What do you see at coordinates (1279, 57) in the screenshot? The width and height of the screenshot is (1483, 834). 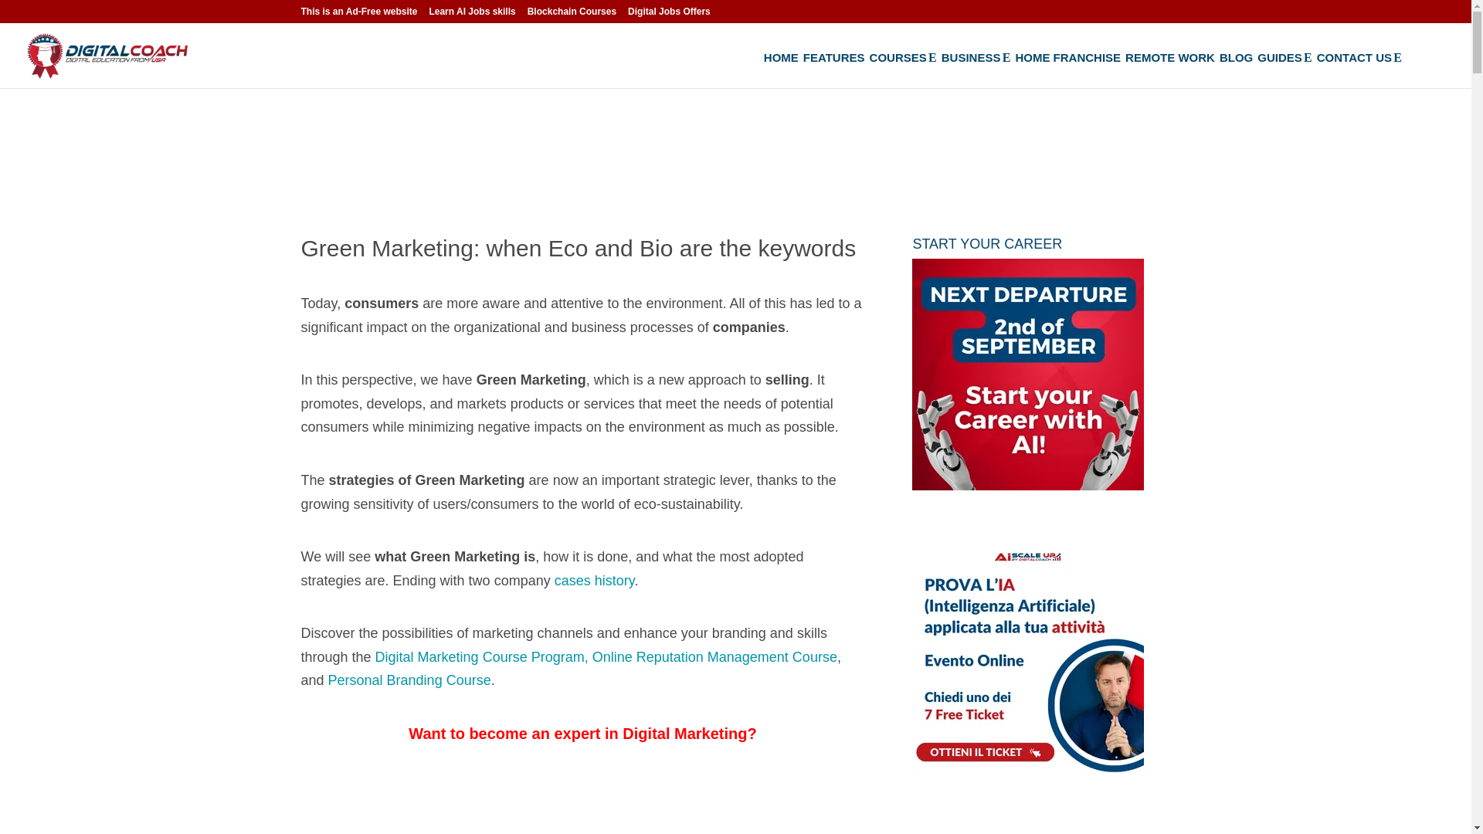 I see `Free Resources.` at bounding box center [1279, 57].